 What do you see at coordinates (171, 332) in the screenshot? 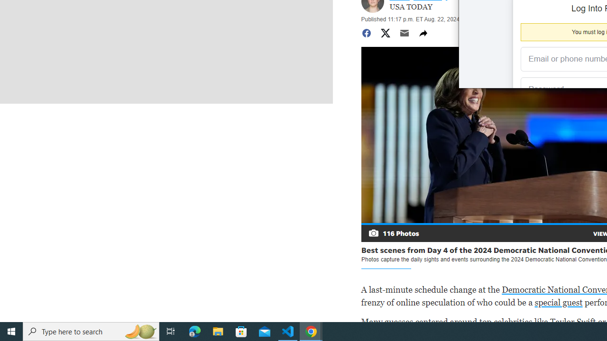
I see `Task View` at bounding box center [171, 332].